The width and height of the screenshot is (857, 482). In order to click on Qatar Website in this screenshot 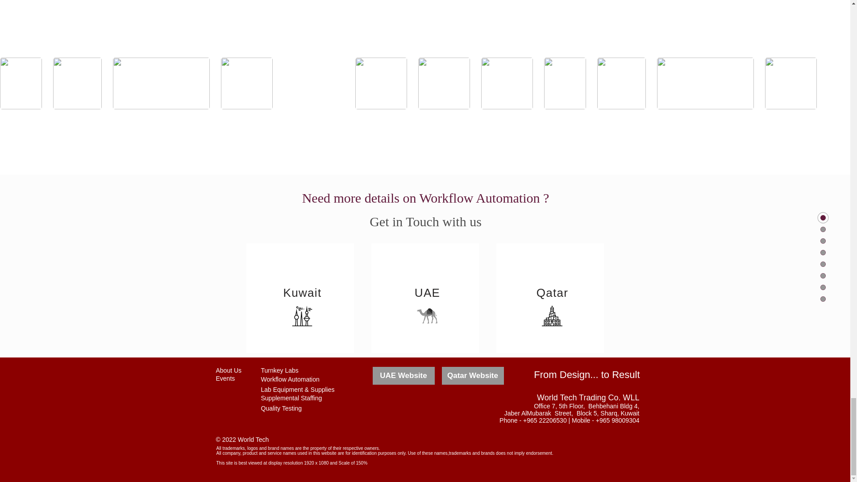, I will do `click(473, 375)`.